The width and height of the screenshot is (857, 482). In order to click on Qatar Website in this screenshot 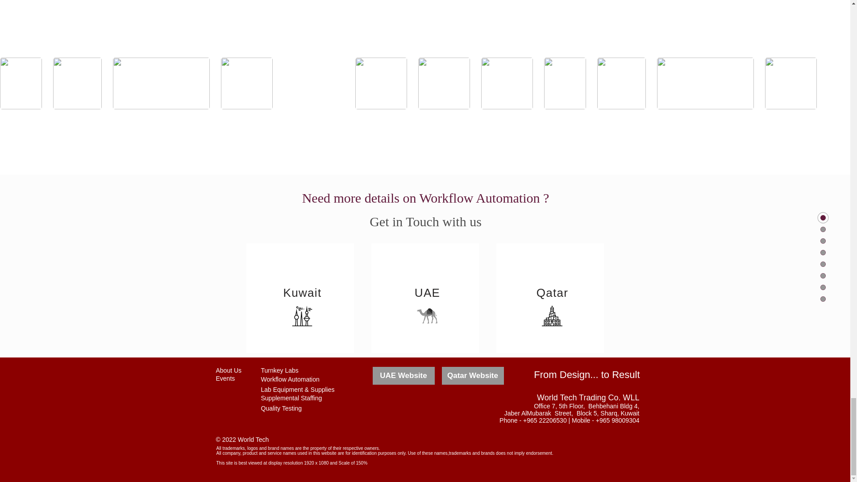, I will do `click(473, 375)`.